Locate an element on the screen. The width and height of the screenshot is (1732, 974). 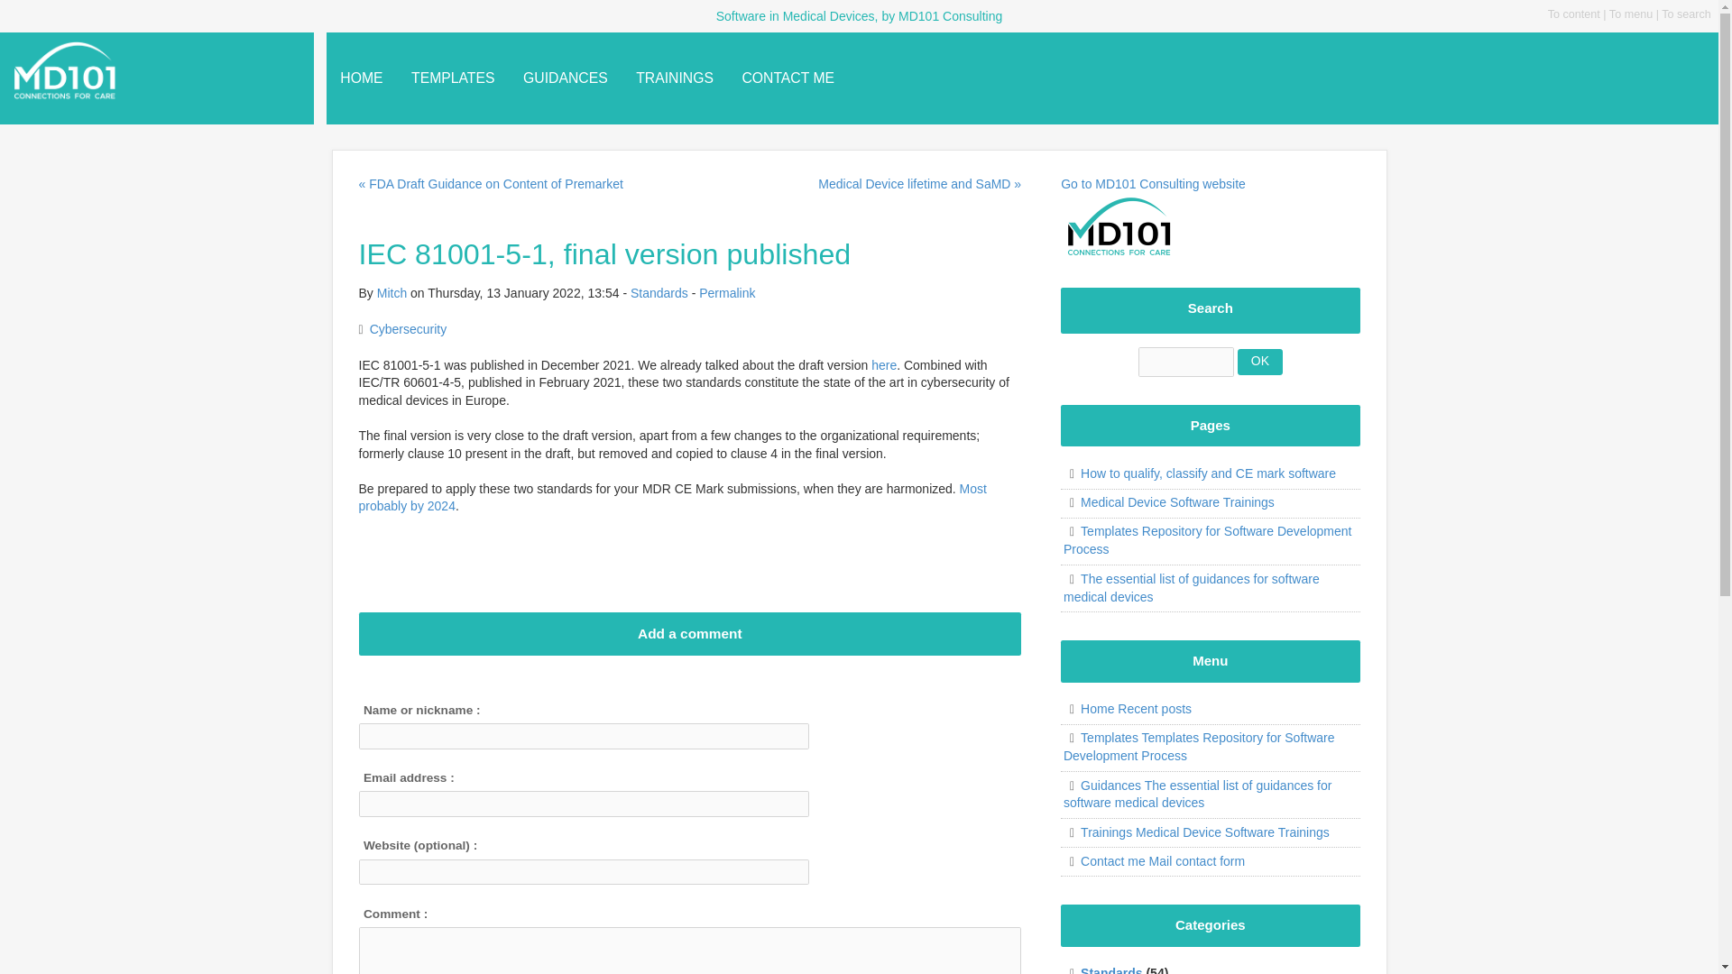
ok is located at coordinates (1260, 361).